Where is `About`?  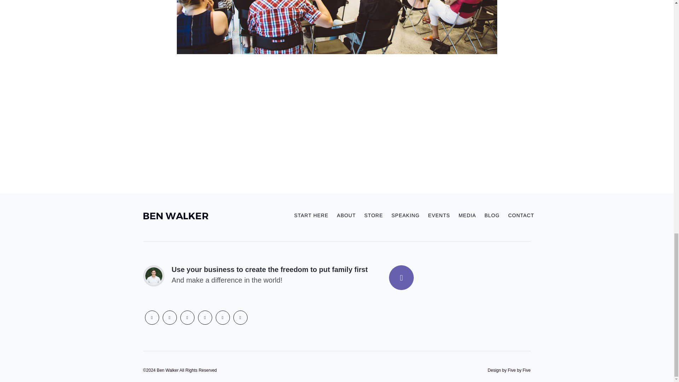
About is located at coordinates (346, 215).